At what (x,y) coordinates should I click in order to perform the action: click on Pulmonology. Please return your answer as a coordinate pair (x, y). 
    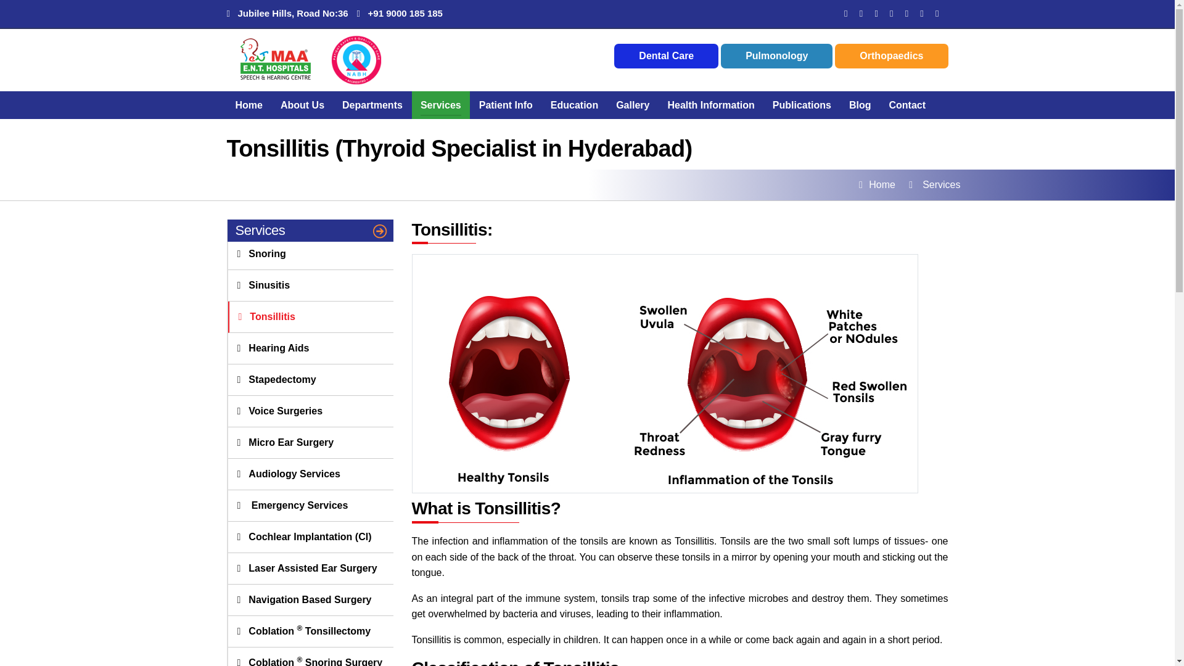
    Looking at the image, I should click on (776, 55).